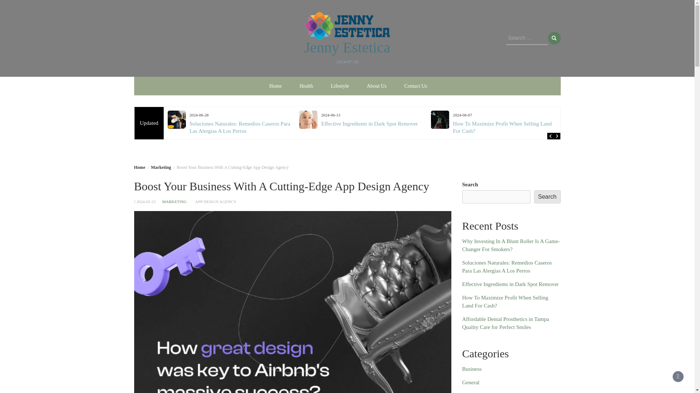 Image resolution: width=700 pixels, height=393 pixels. I want to click on APP DESIGN AGENCY, so click(216, 202).